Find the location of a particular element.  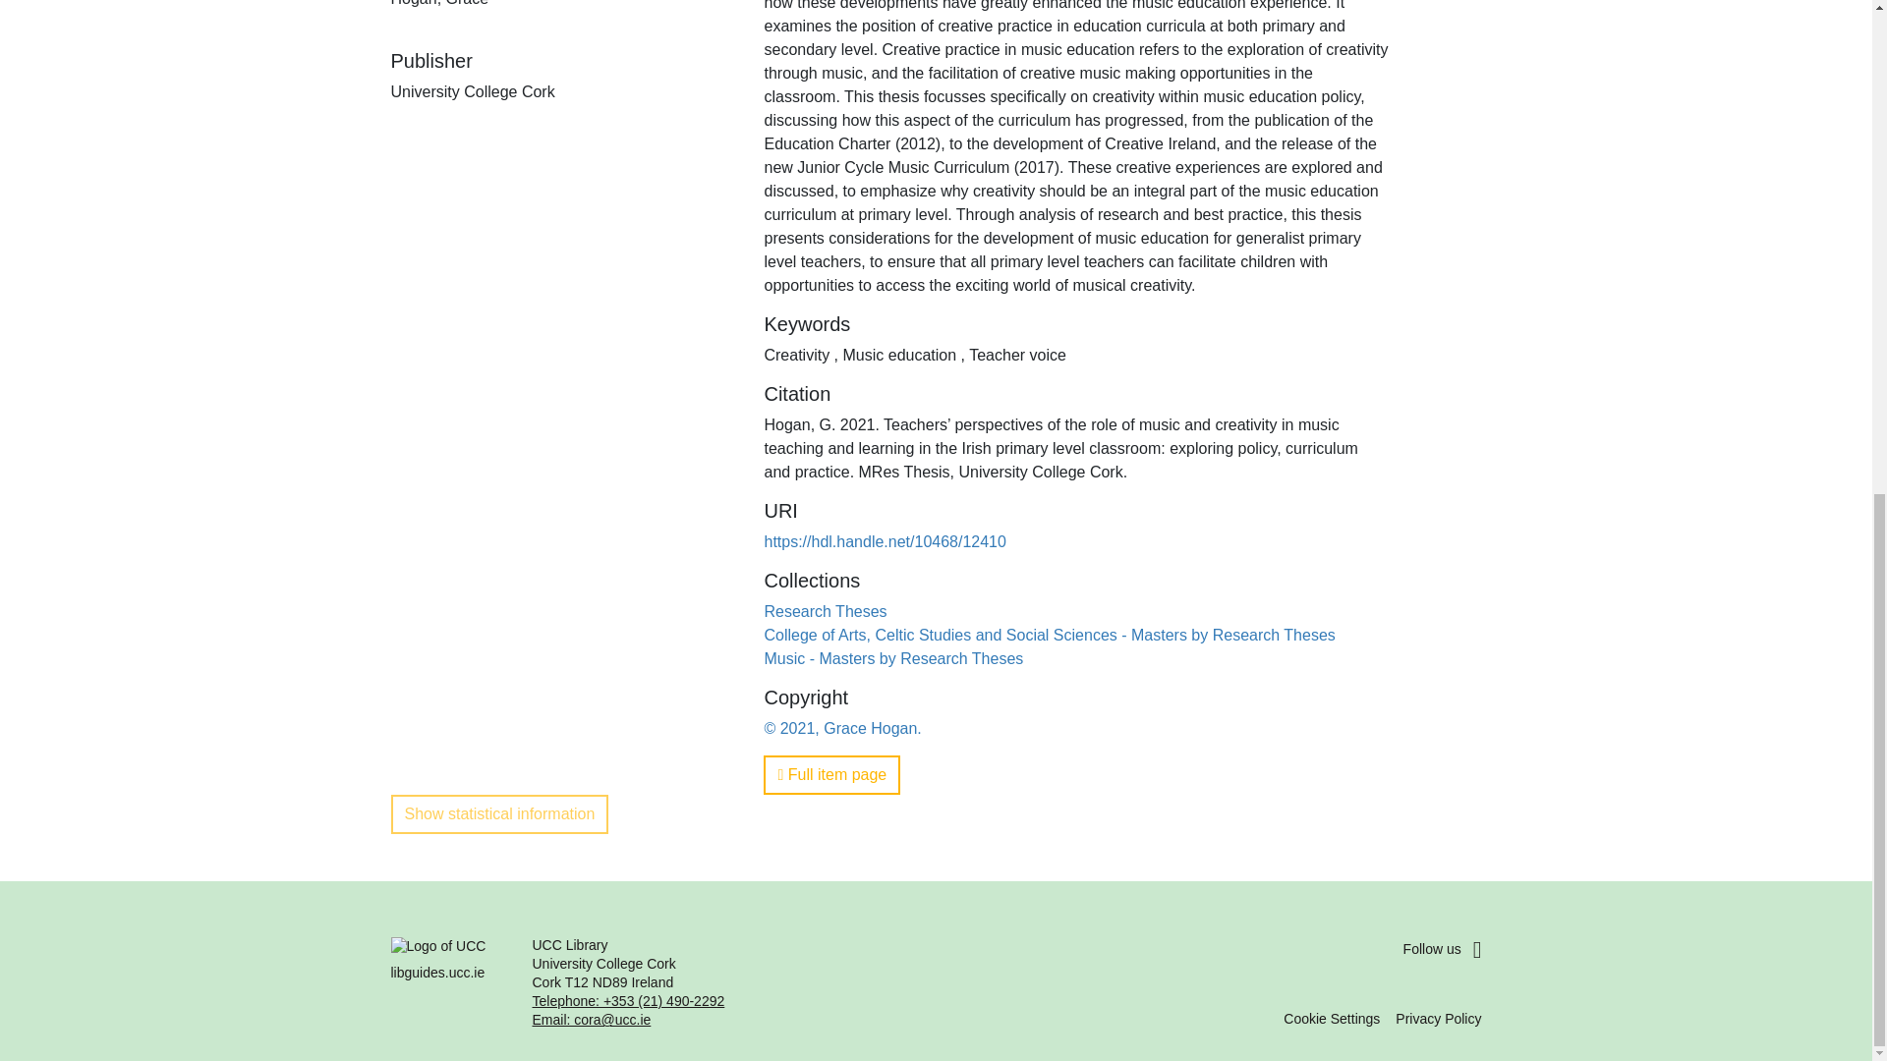

Research Theses is located at coordinates (826, 611).